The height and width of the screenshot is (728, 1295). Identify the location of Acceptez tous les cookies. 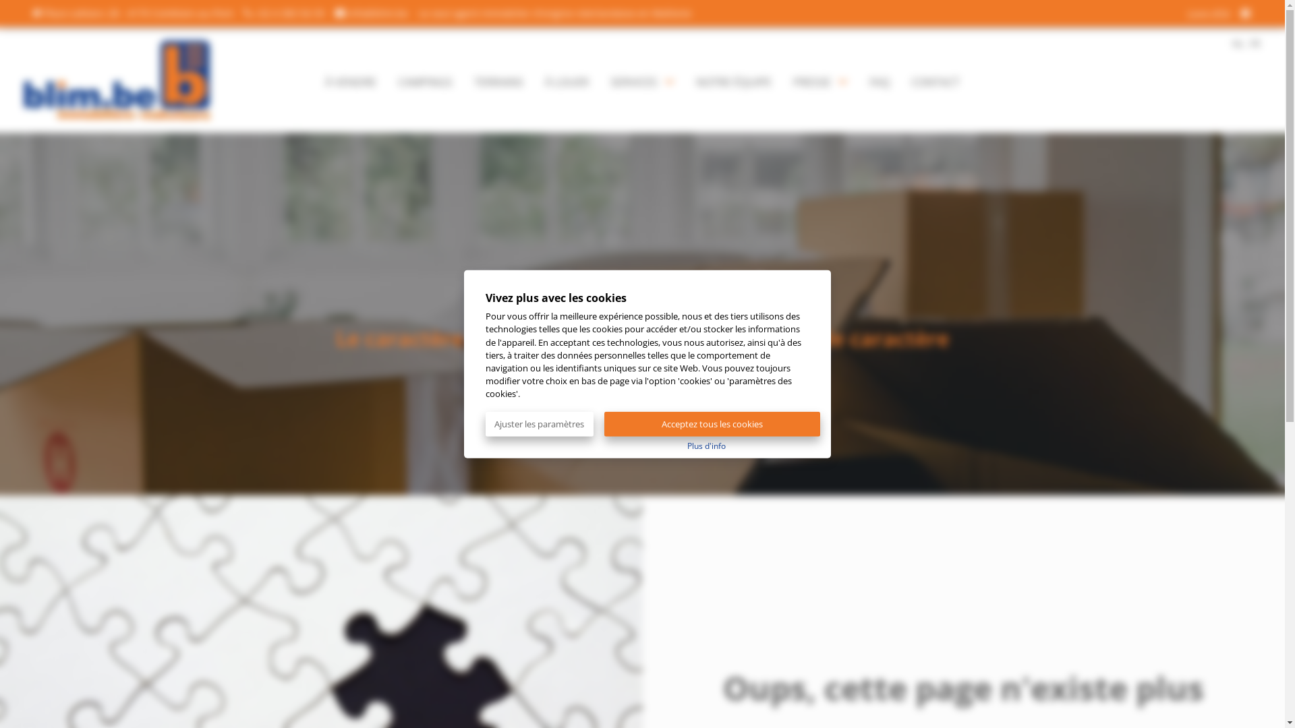
(712, 423).